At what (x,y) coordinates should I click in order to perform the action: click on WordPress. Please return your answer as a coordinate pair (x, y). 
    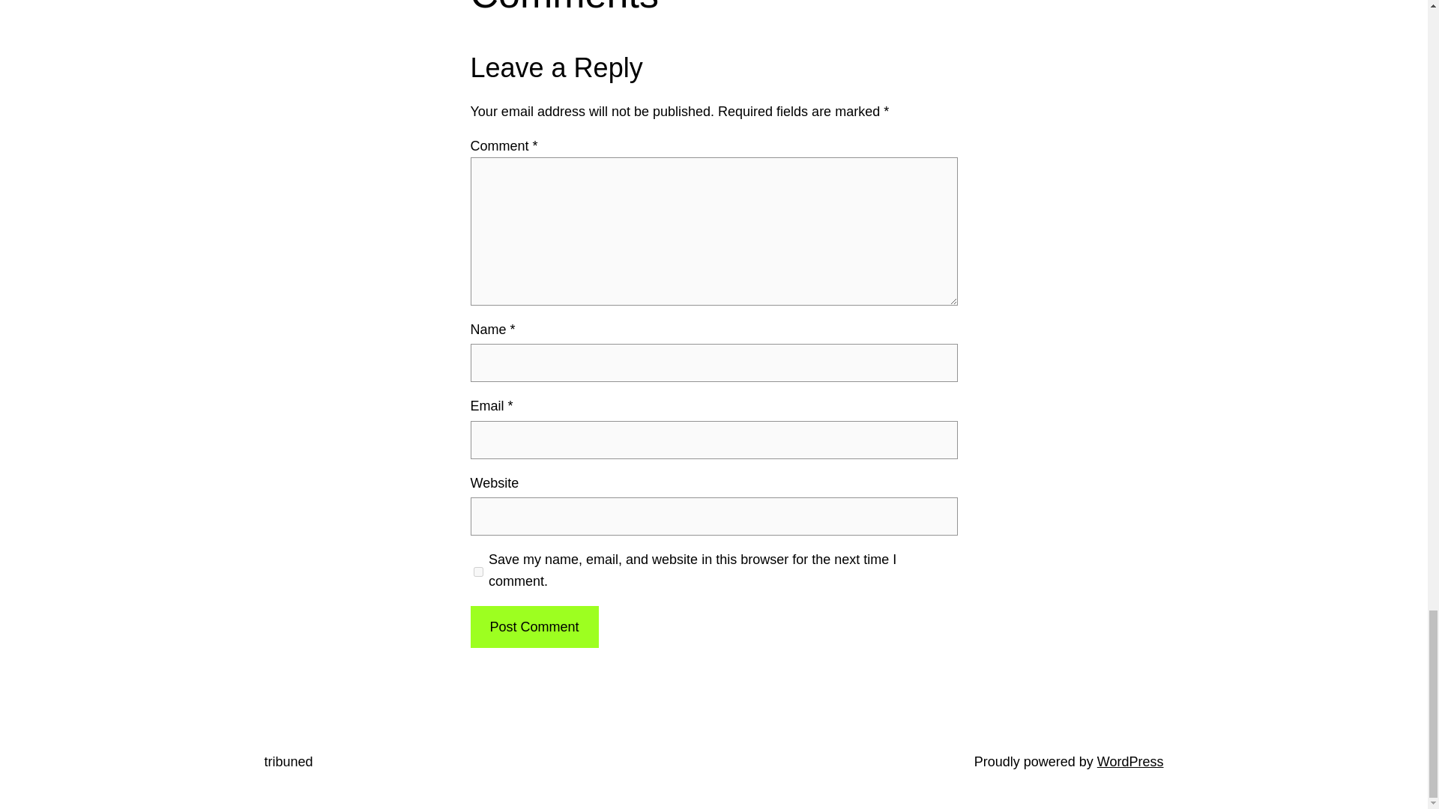
    Looking at the image, I should click on (1130, 761).